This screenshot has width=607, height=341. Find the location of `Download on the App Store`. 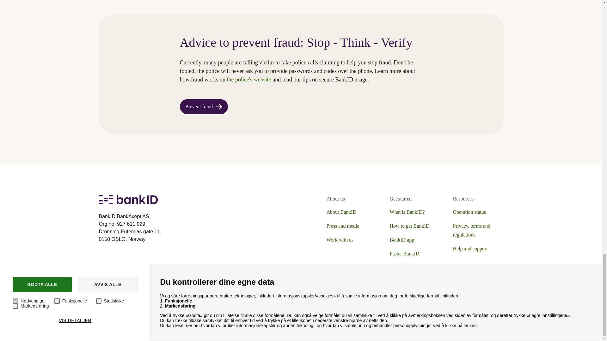

Download on the App Store is located at coordinates (180, 302).